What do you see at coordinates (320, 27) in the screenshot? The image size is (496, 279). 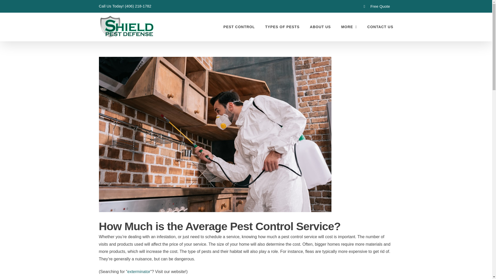 I see `ABOUT US` at bounding box center [320, 27].